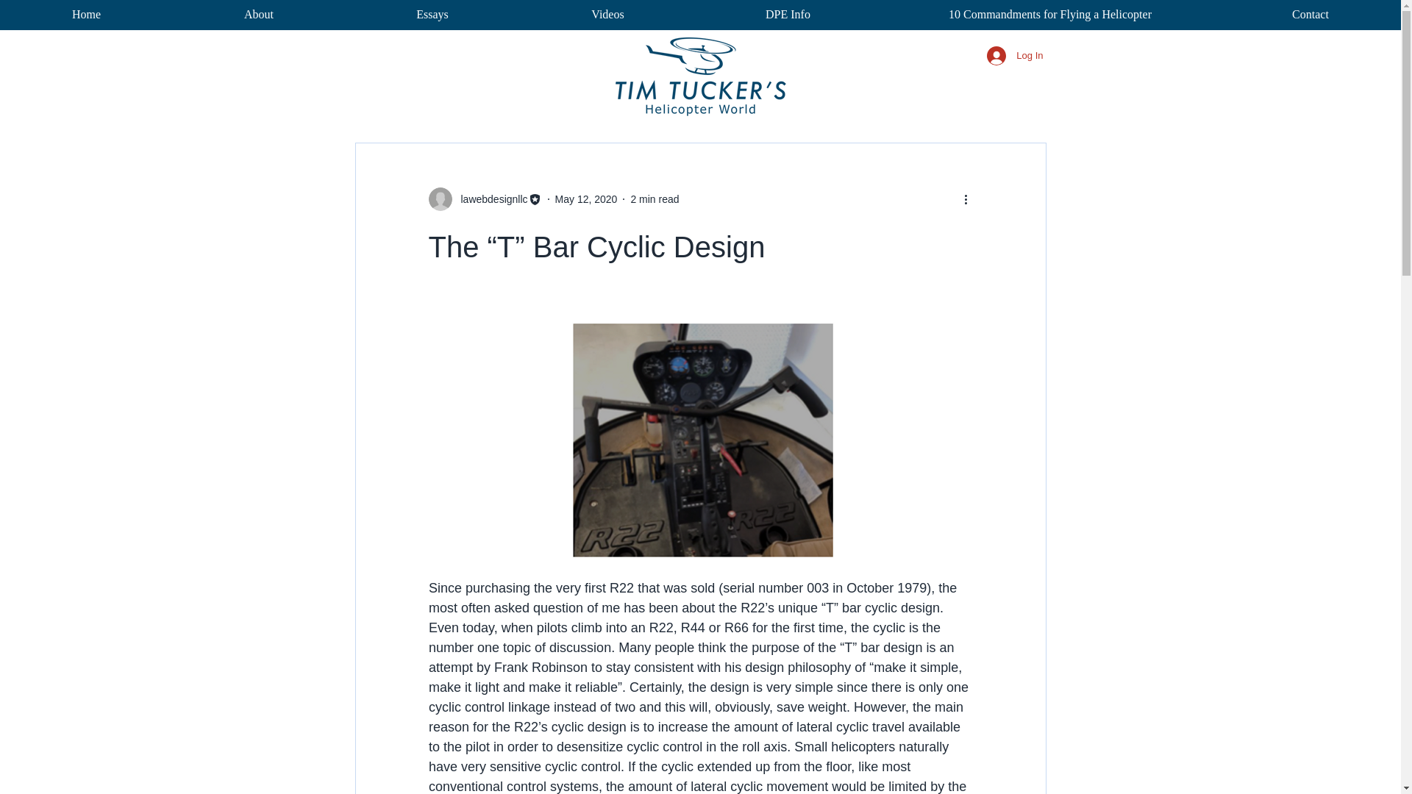 The height and width of the screenshot is (794, 1412). I want to click on Videos, so click(607, 15).